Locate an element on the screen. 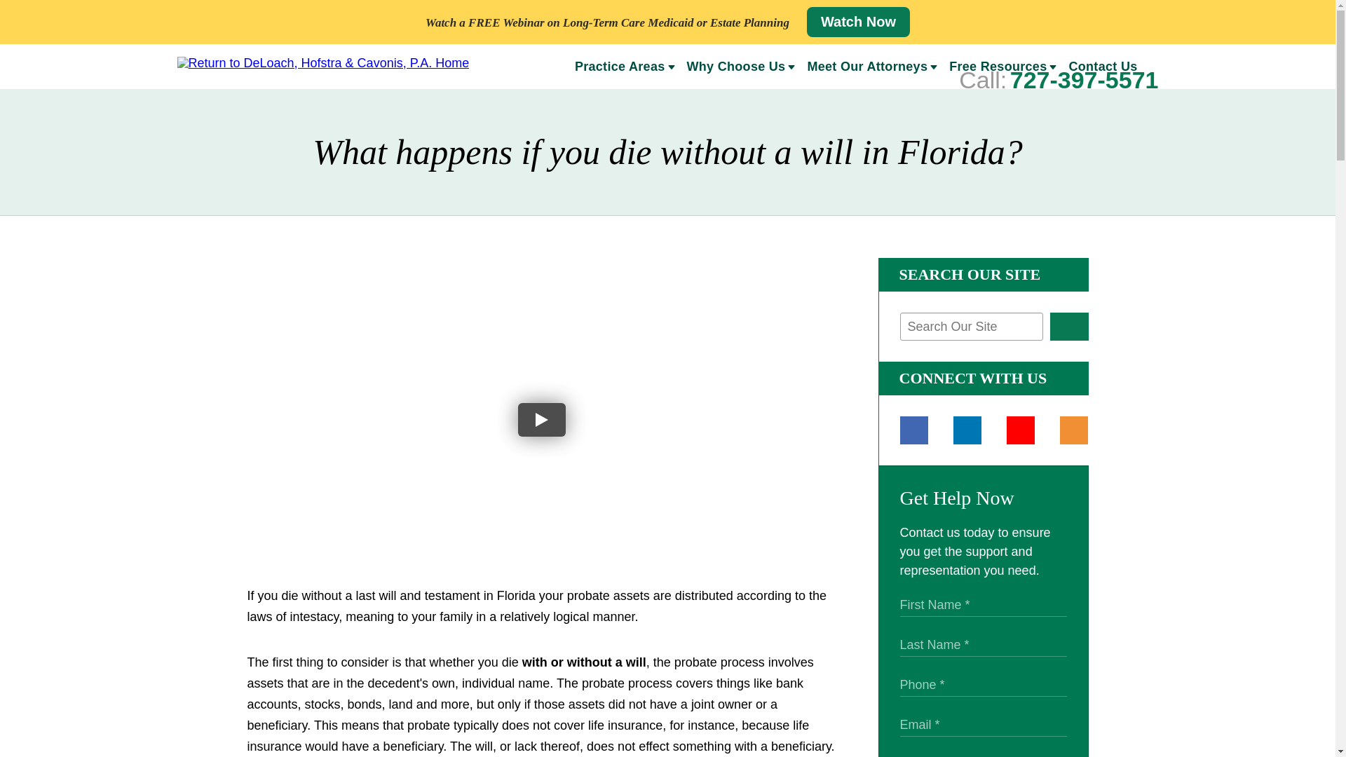 The width and height of the screenshot is (1346, 757). Watch Now is located at coordinates (858, 21).